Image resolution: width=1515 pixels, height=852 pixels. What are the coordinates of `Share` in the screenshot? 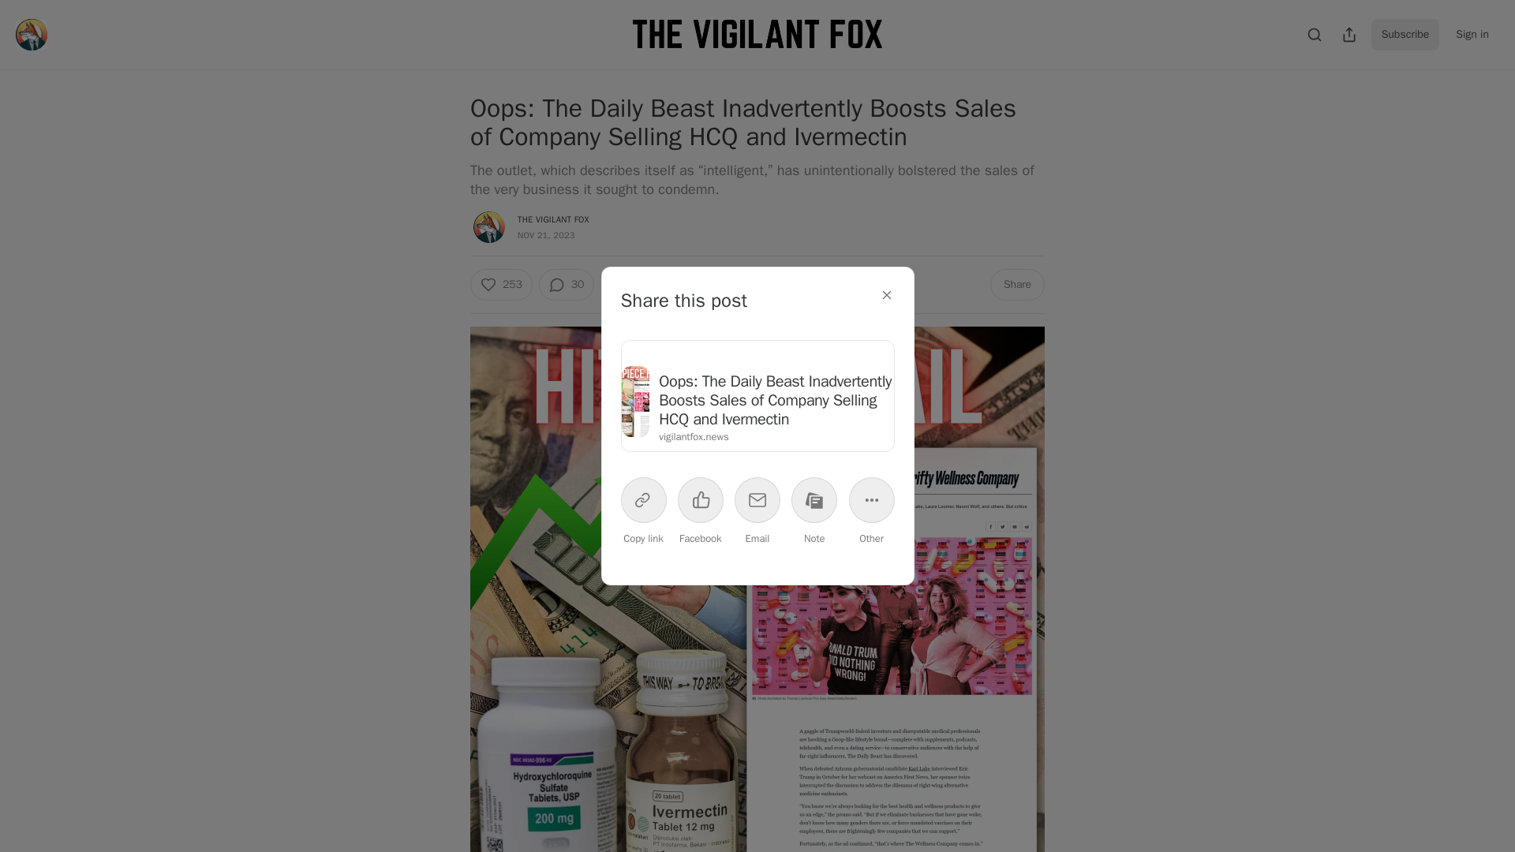 It's located at (1018, 285).